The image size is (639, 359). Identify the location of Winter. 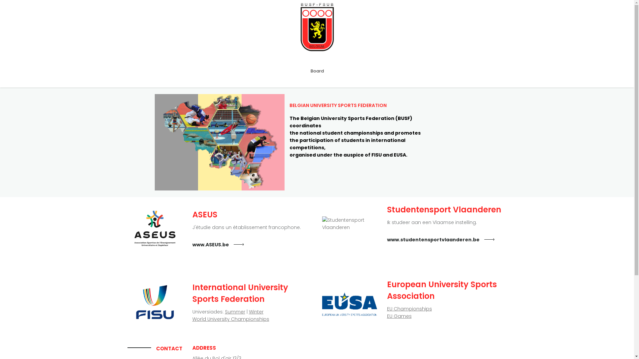
(256, 312).